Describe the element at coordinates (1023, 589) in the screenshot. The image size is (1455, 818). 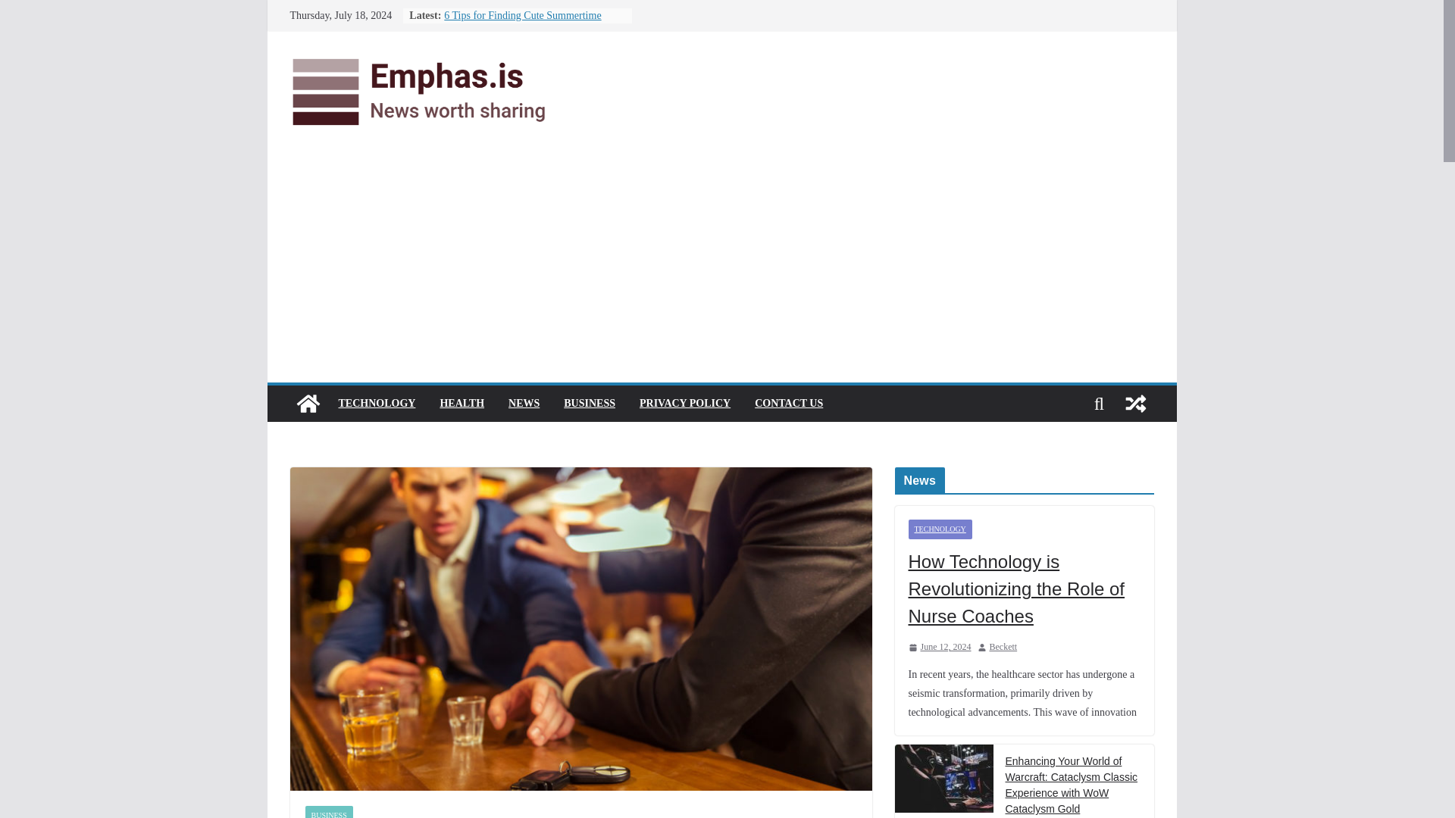
I see `How Technology is Revolutionizing the Role of Nurse Coaches` at that location.